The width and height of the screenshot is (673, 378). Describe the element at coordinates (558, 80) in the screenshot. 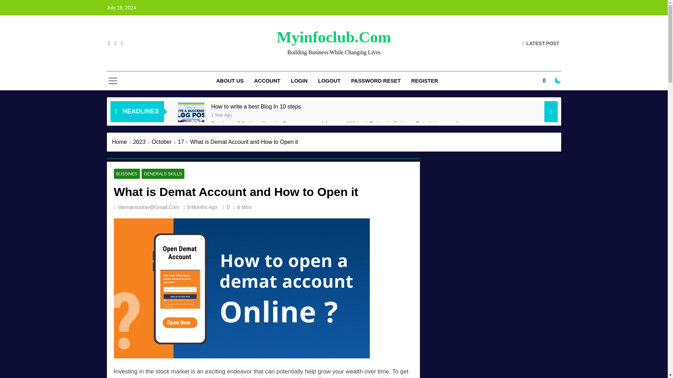

I see `on` at that location.